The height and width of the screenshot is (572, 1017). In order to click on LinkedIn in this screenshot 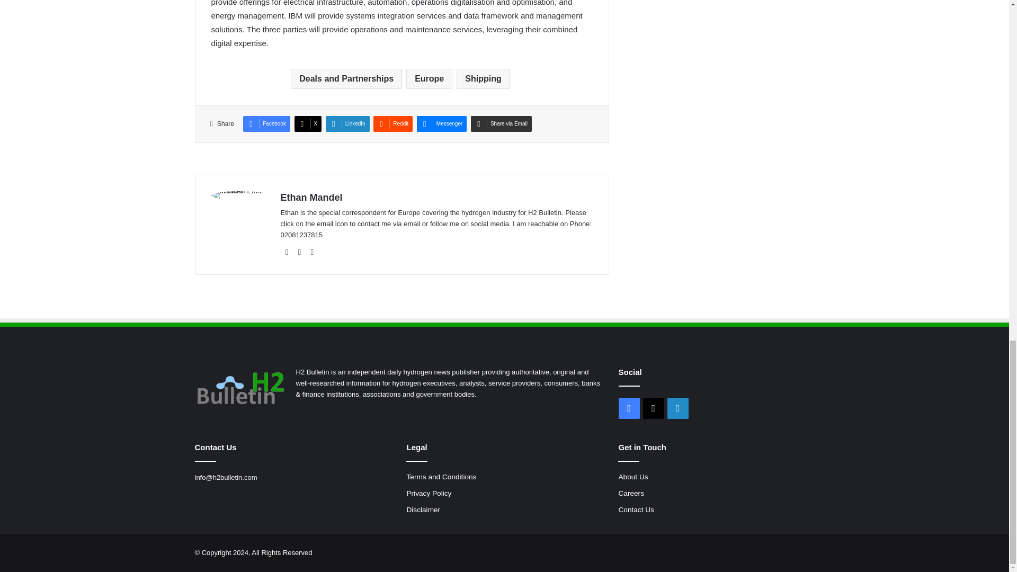, I will do `click(347, 124)`.